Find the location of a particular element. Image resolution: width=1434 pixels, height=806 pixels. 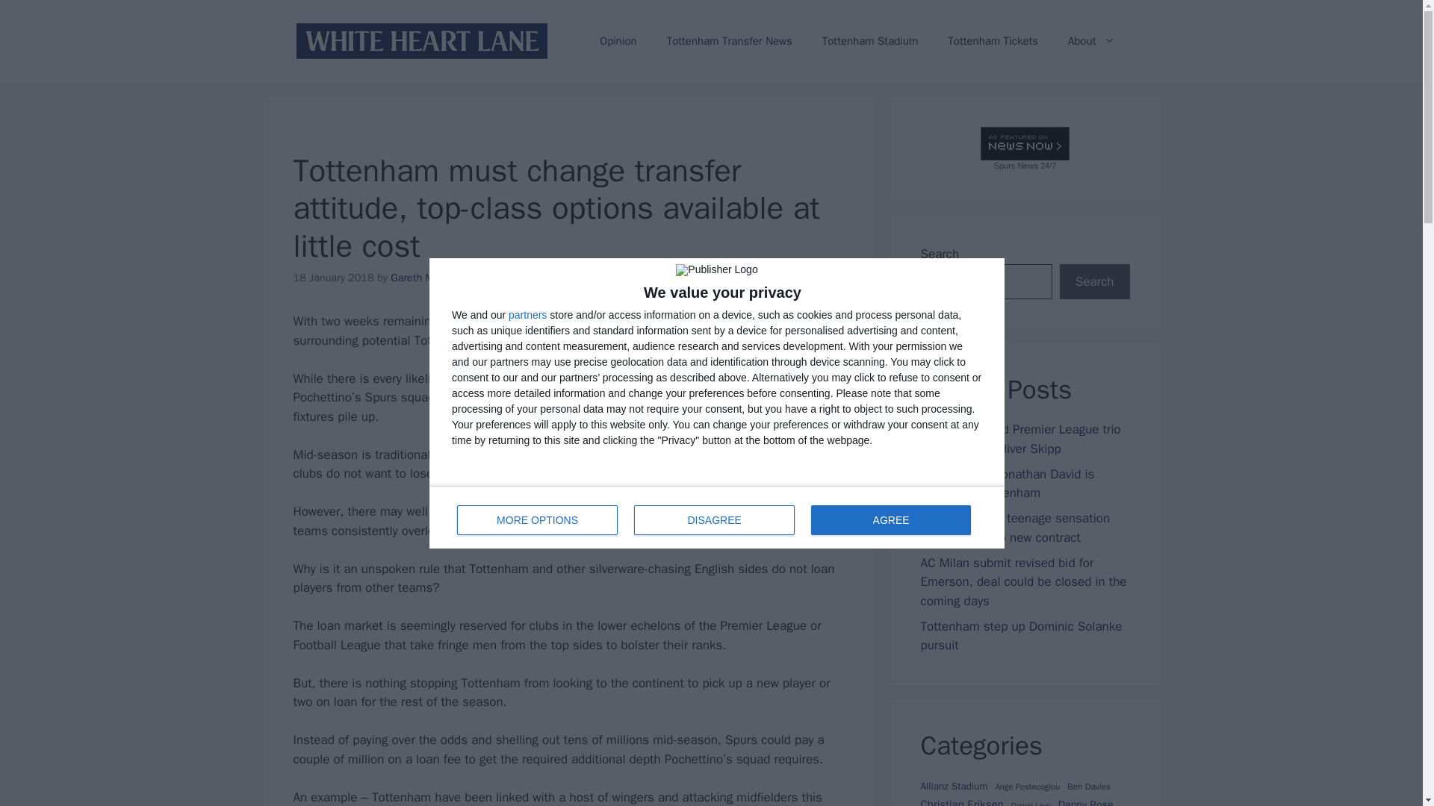

Search is located at coordinates (1094, 282).